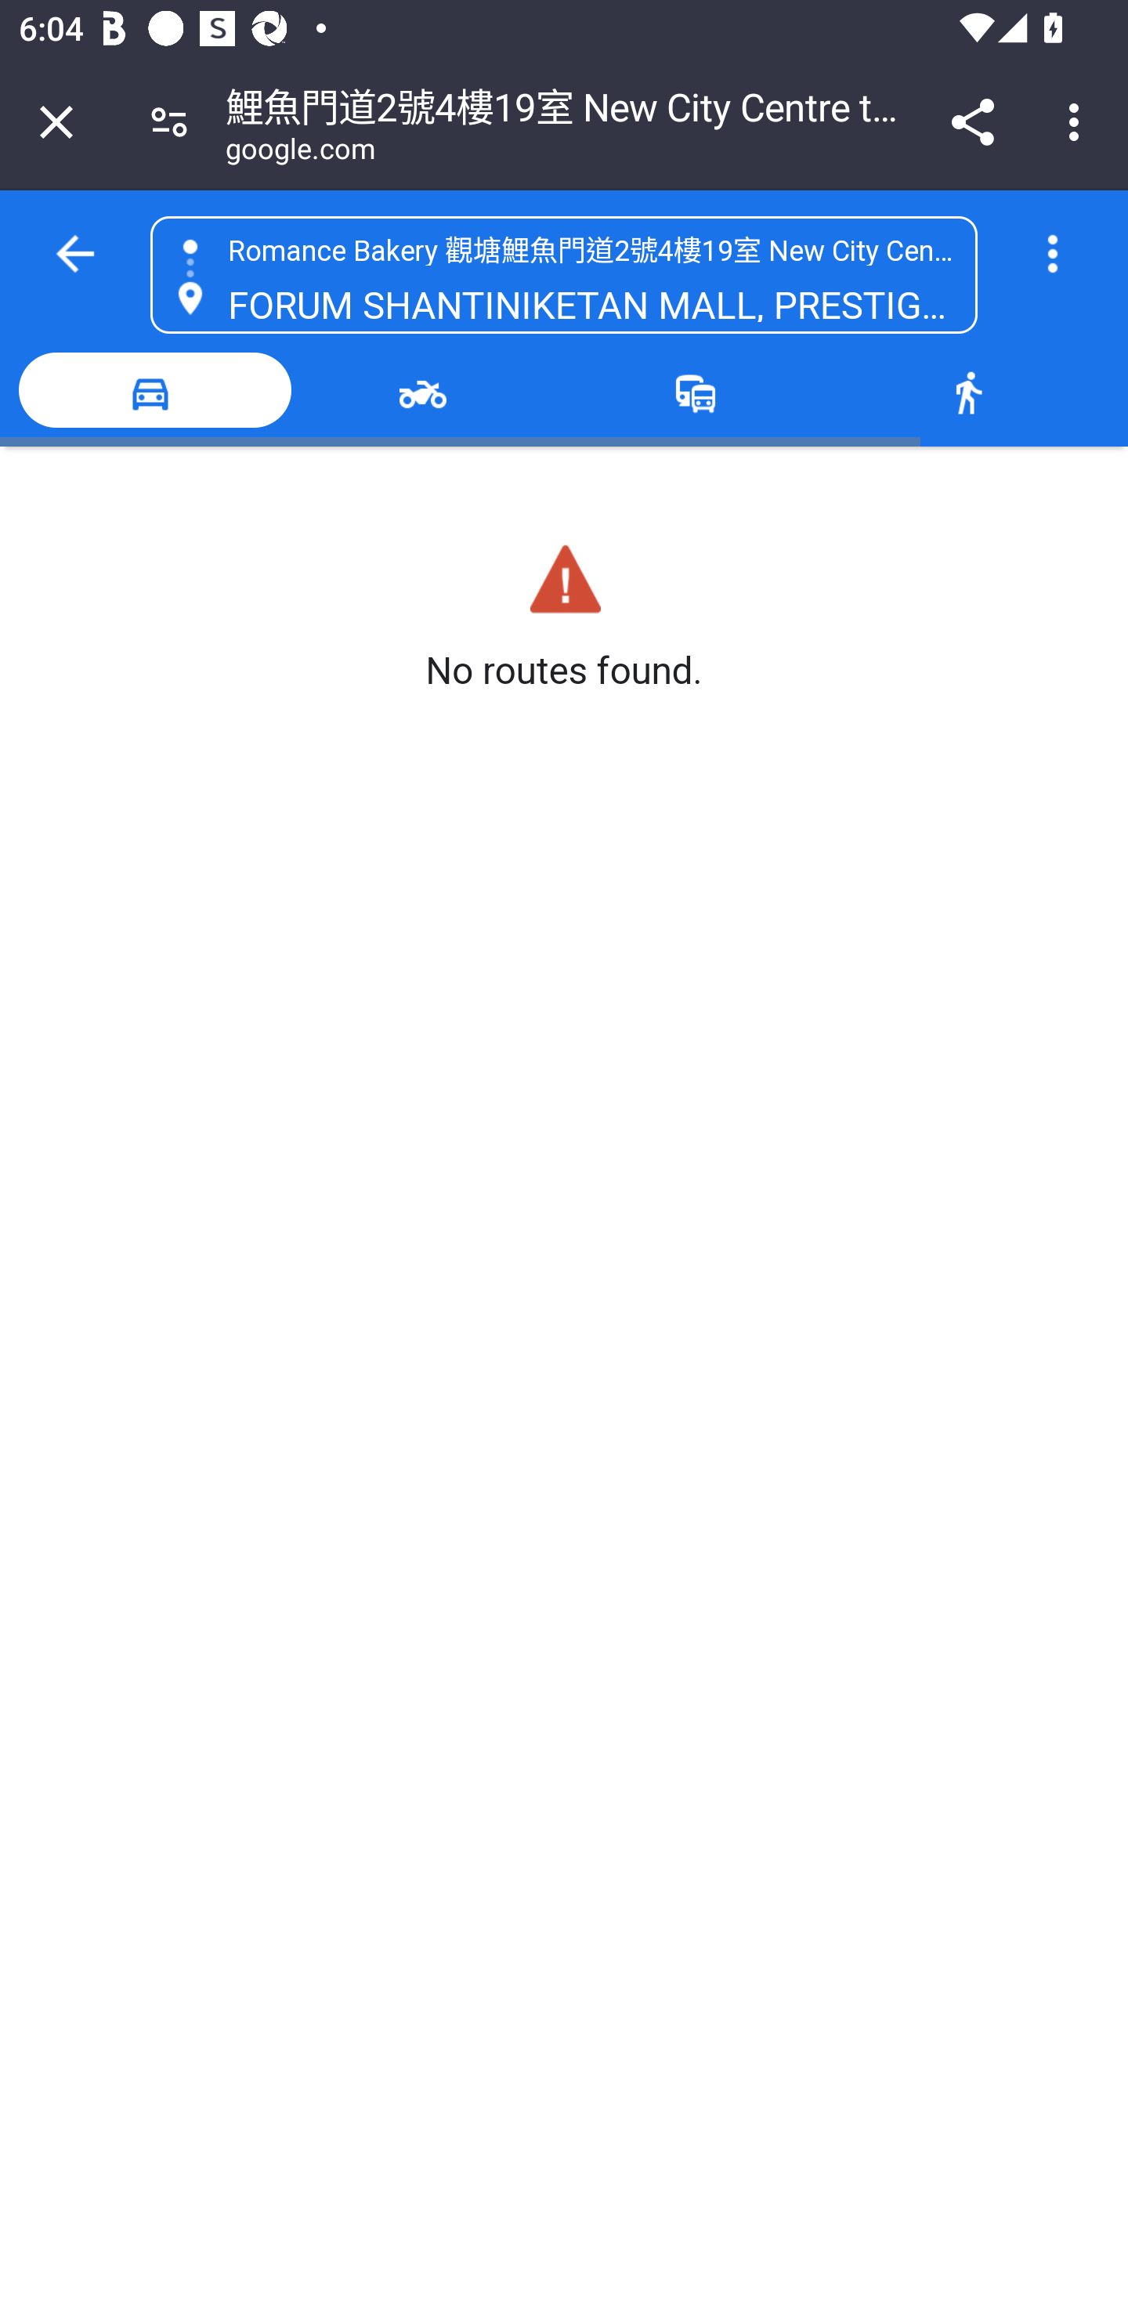 This screenshot has height=2319, width=1128. I want to click on Close tab, so click(56, 121).